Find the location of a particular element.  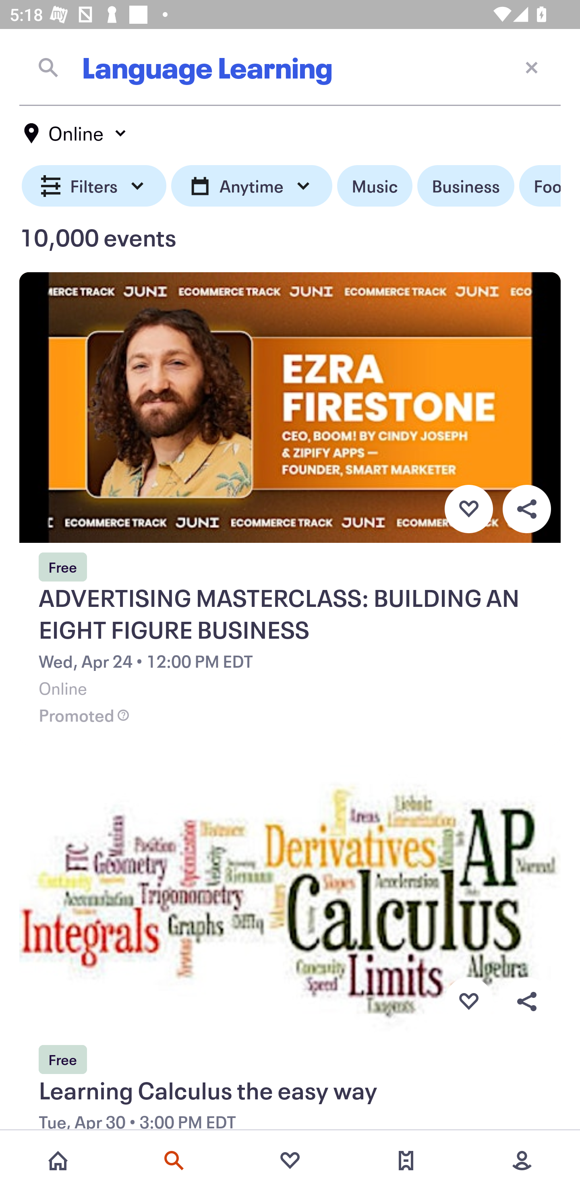

Filters is located at coordinates (94, 186).